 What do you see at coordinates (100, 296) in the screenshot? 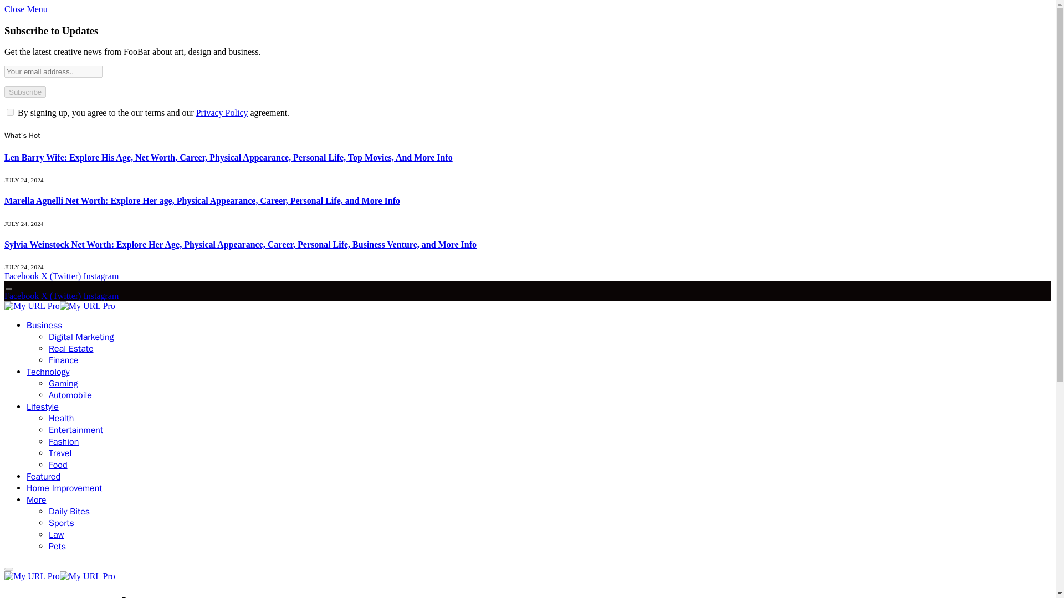
I see `Instagram` at bounding box center [100, 296].